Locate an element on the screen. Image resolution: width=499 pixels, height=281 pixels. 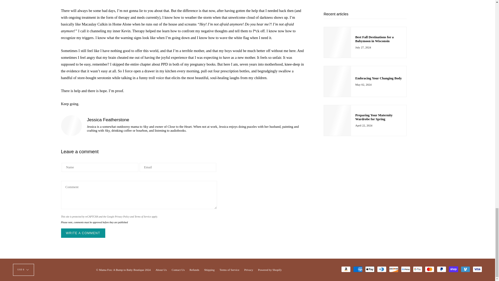
Google Pay is located at coordinates (417, 269).